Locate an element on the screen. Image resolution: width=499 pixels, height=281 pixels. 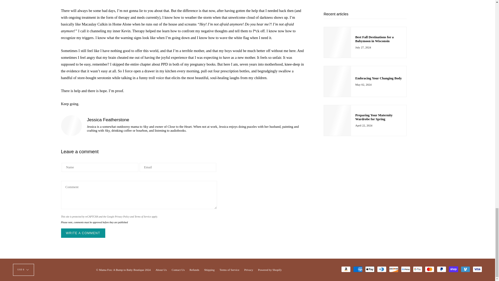
Google Pay is located at coordinates (417, 269).